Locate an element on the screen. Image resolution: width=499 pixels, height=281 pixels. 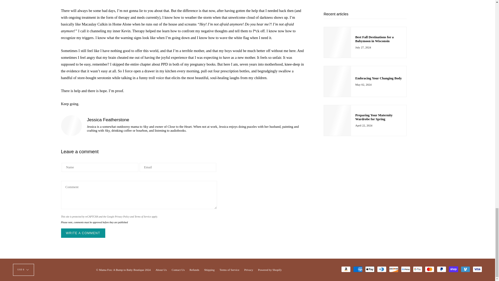
Google Pay is located at coordinates (417, 269).